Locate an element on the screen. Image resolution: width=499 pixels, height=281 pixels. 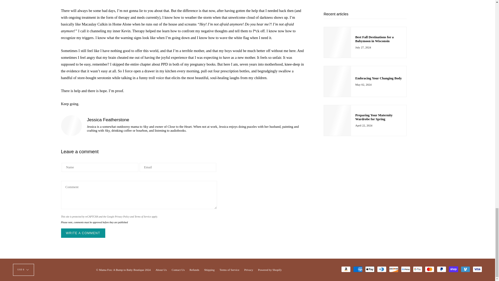
Google Pay is located at coordinates (417, 269).